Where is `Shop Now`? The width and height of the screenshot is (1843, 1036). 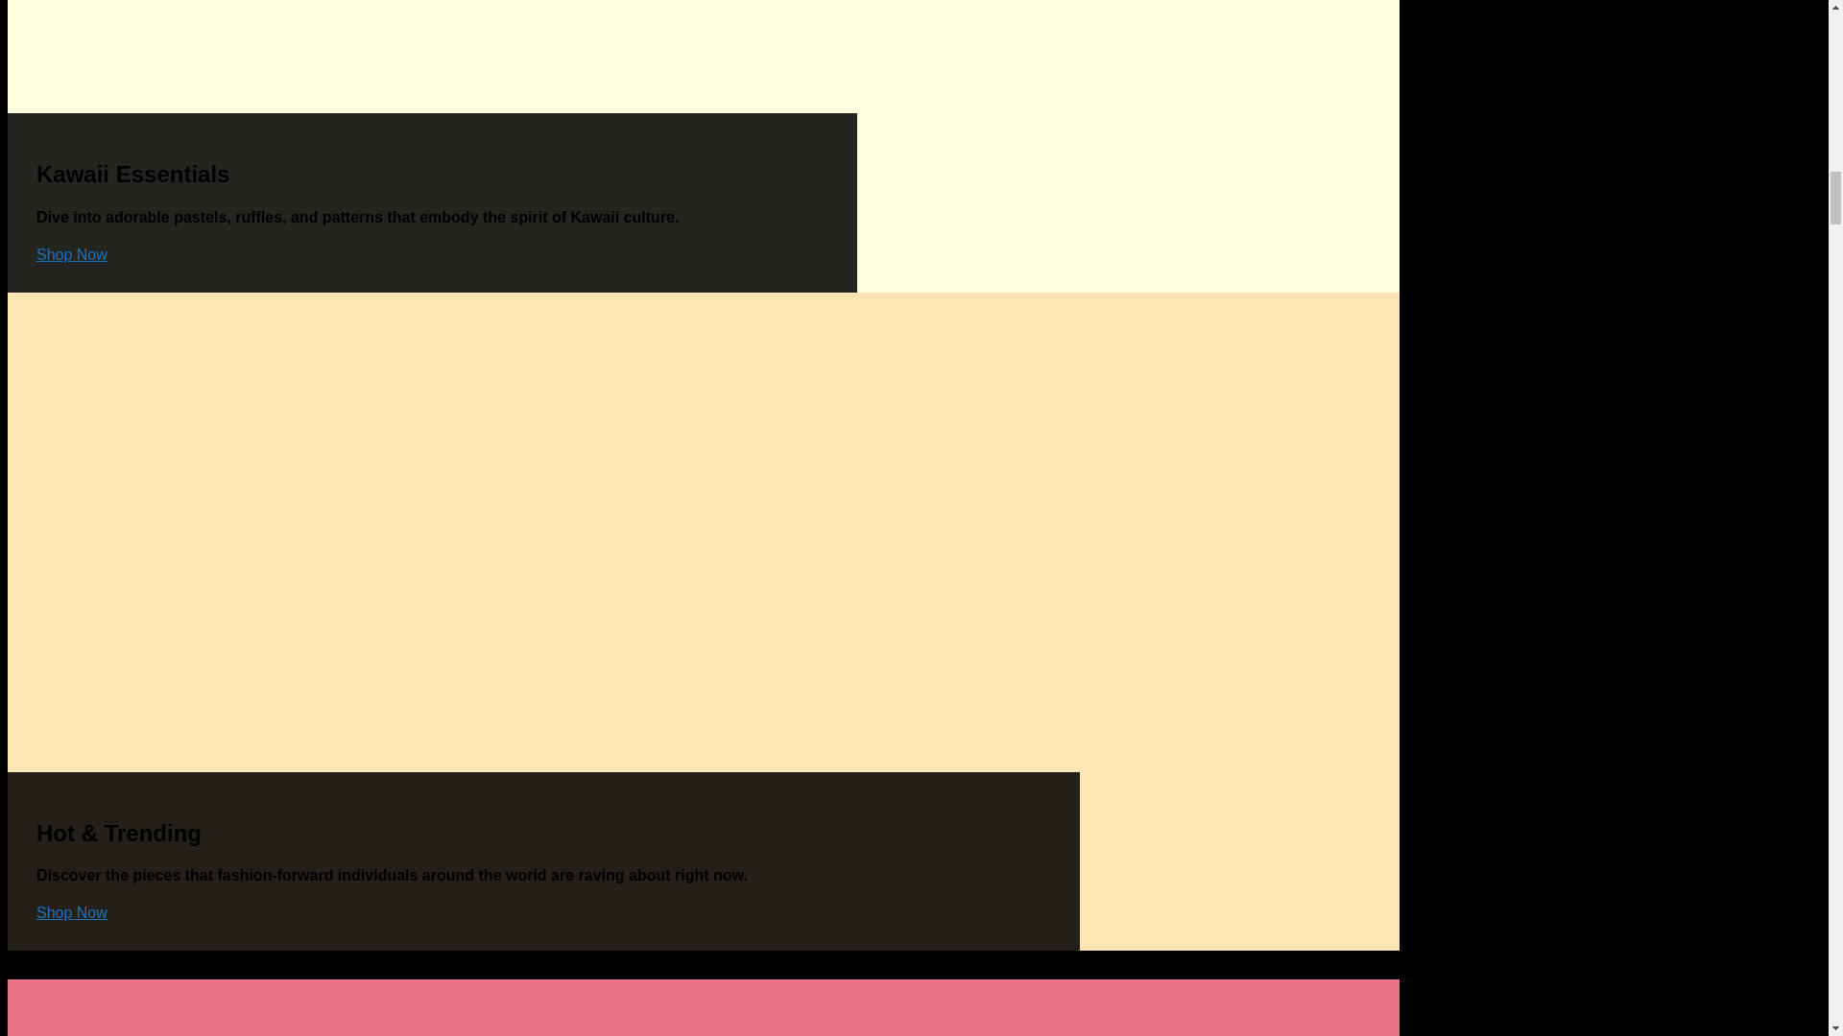 Shop Now is located at coordinates (71, 255).